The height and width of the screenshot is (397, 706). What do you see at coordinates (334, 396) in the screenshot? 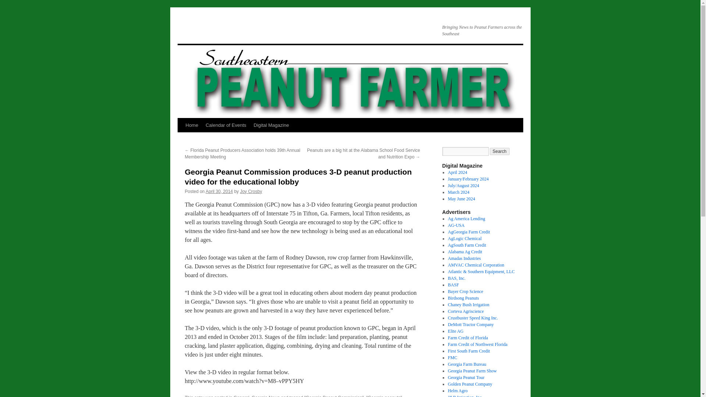
I see `"Georgia Peanut Commission"` at bounding box center [334, 396].